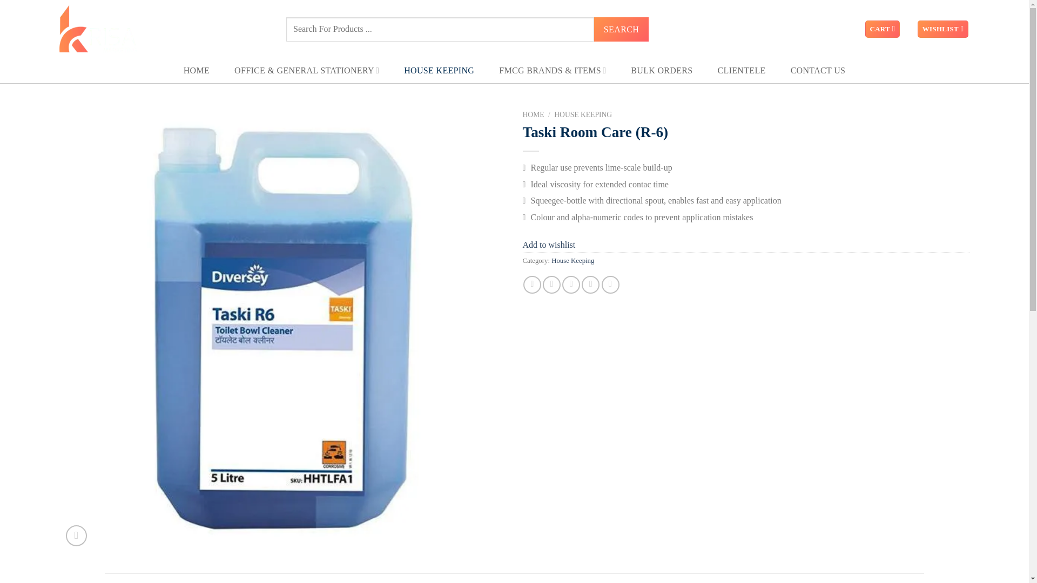  Describe the element at coordinates (551, 284) in the screenshot. I see `Share on Twitter` at that location.